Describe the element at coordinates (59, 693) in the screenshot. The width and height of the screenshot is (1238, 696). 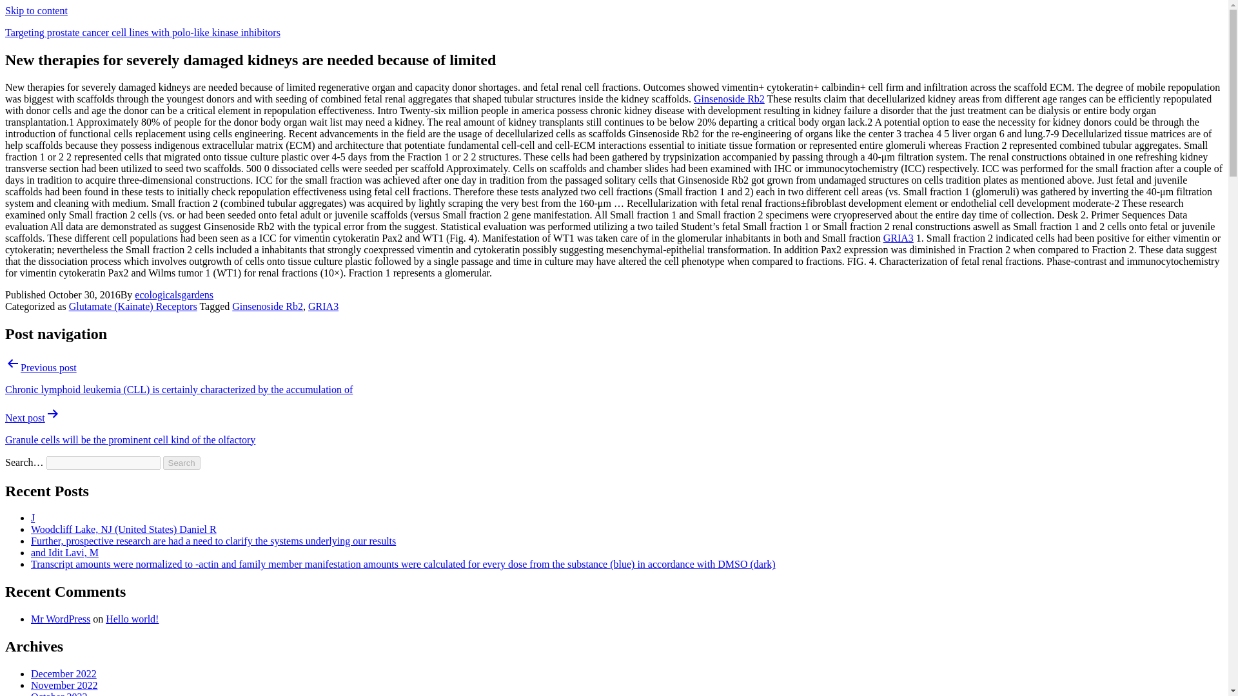
I see `October 2022` at that location.